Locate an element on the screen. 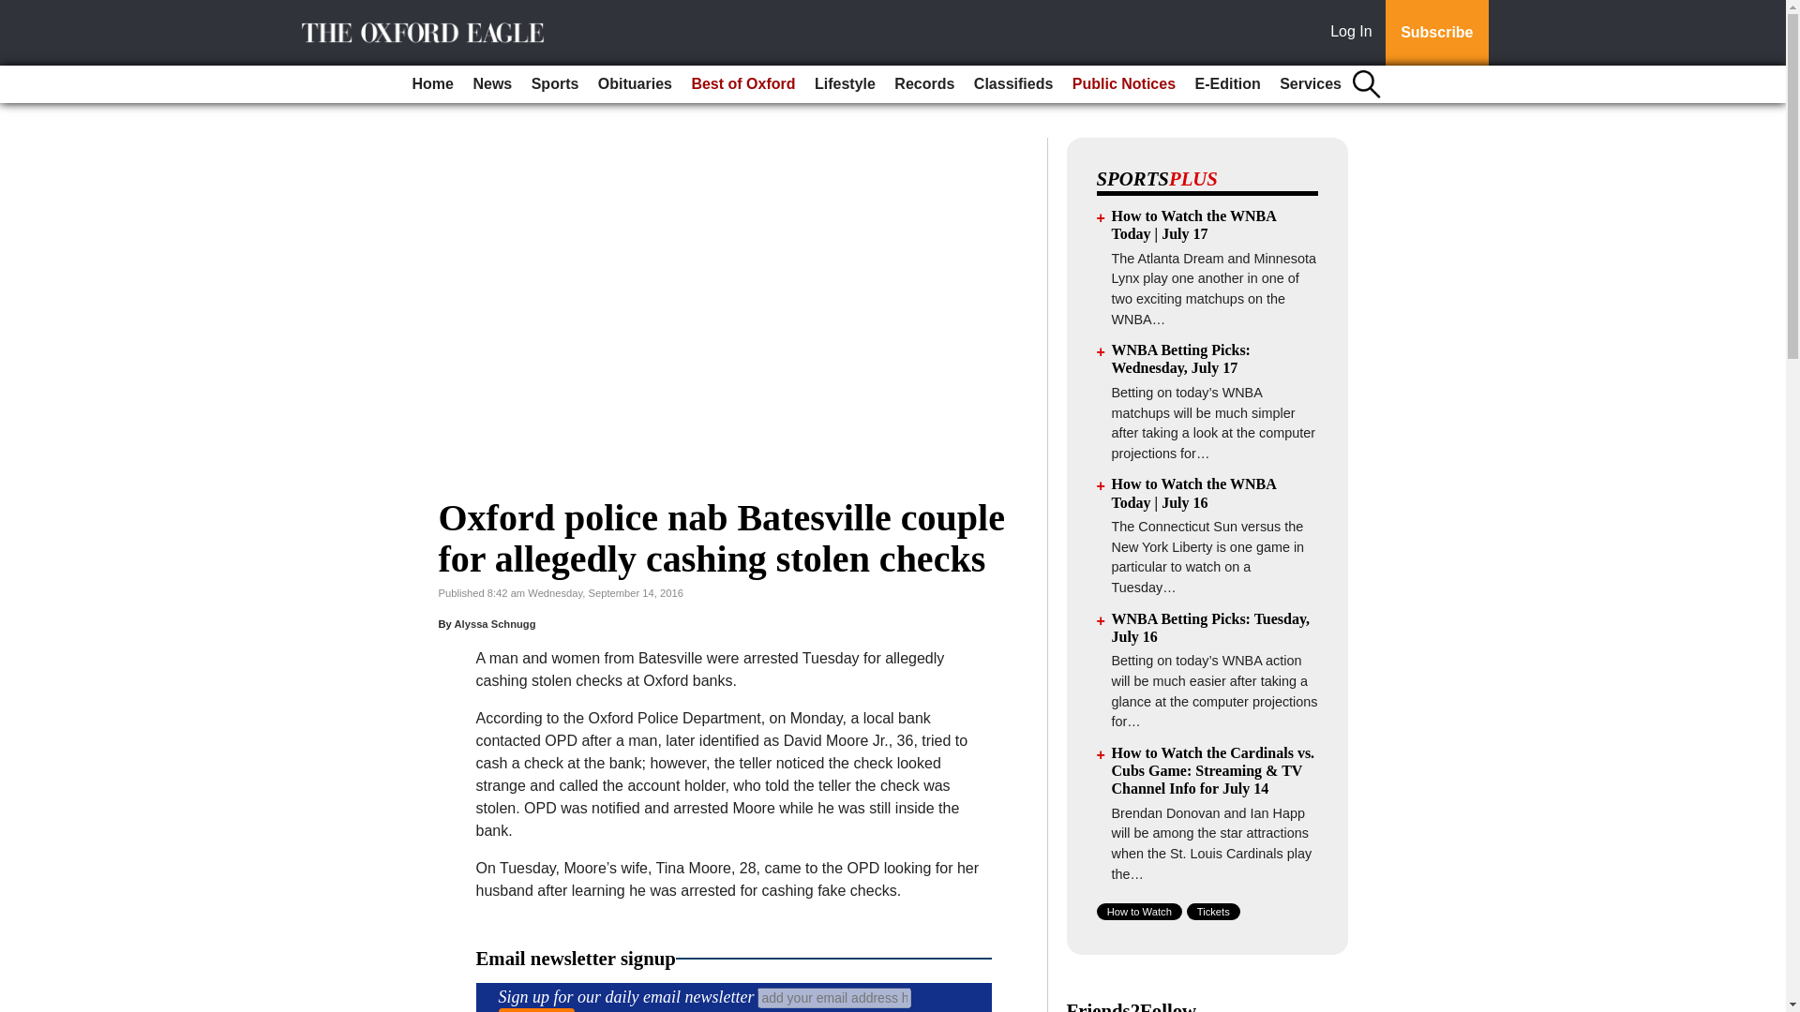 This screenshot has height=1012, width=1800. Best of Oxford is located at coordinates (742, 84).